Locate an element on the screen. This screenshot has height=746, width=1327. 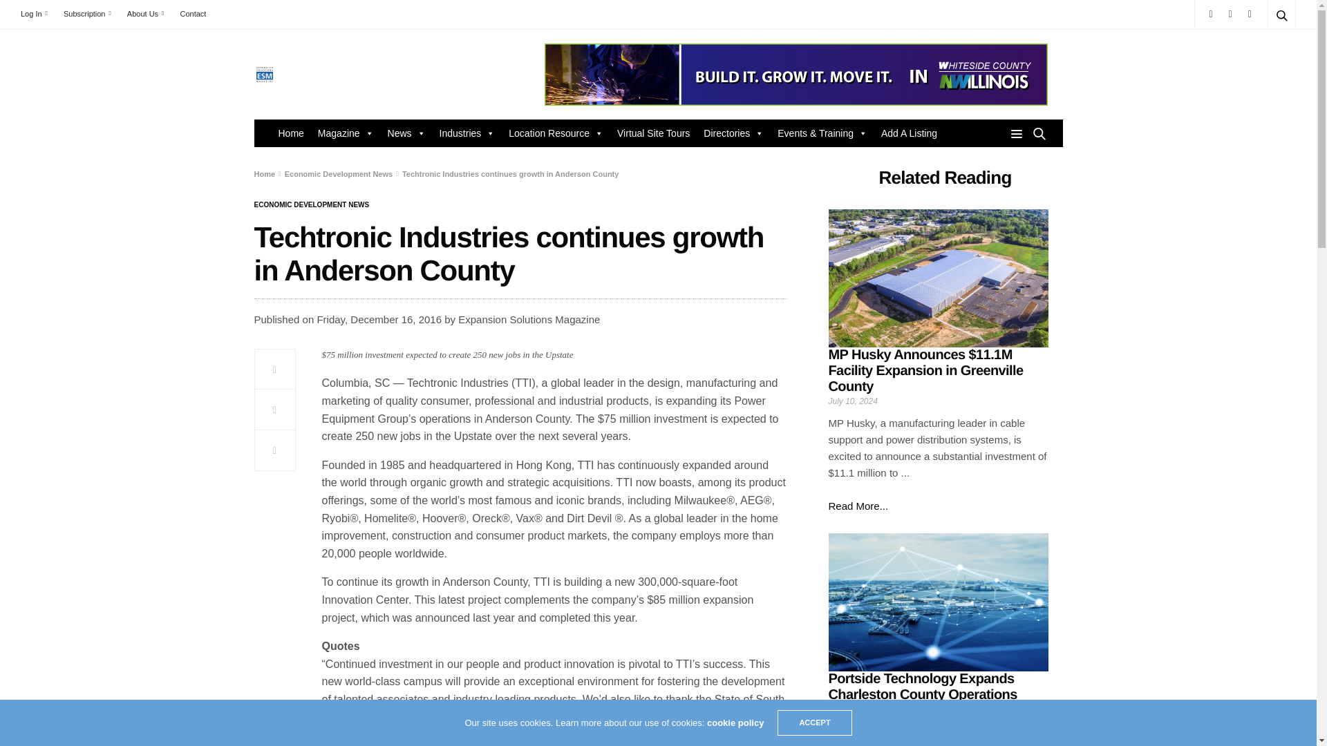
Log In is located at coordinates (37, 14).